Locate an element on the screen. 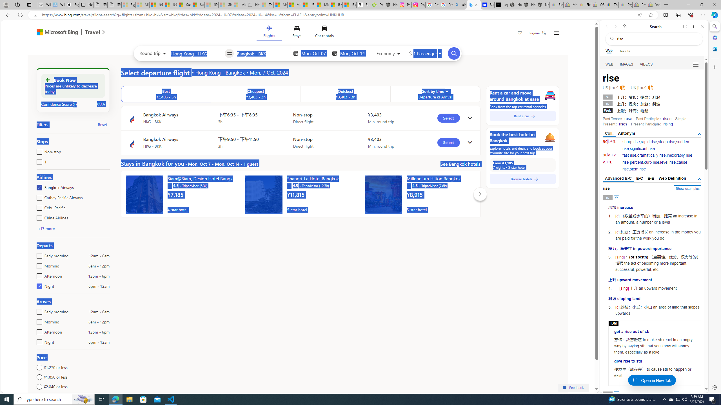 The width and height of the screenshot is (721, 405). Start Date is located at coordinates (315, 53).